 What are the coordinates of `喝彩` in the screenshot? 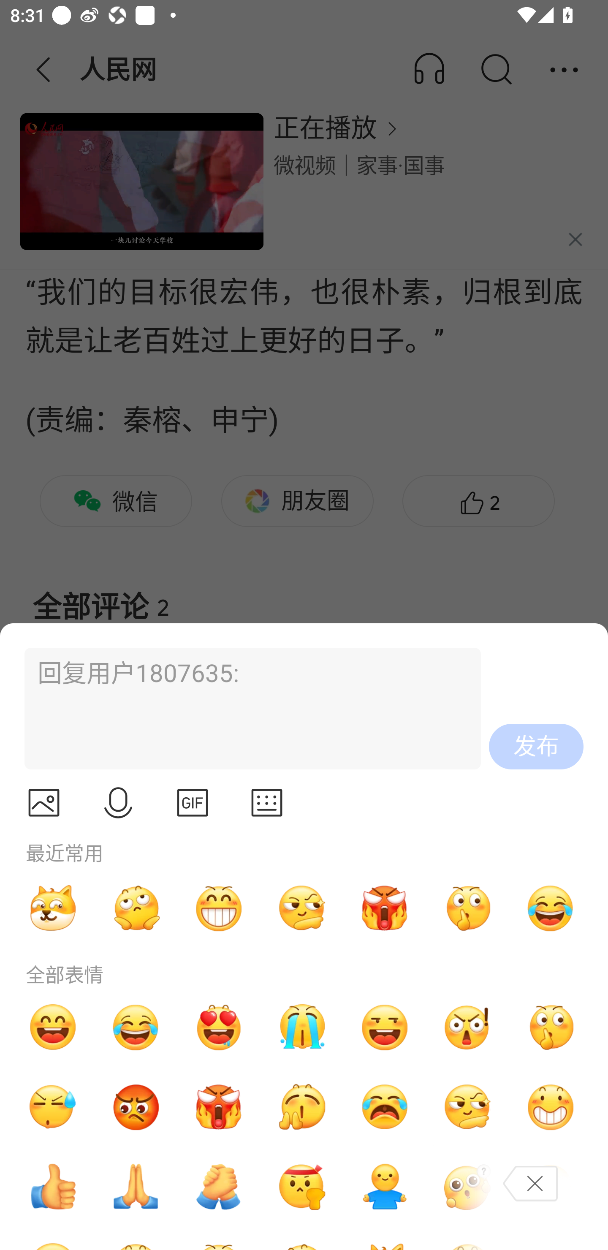 It's located at (301, 1107).